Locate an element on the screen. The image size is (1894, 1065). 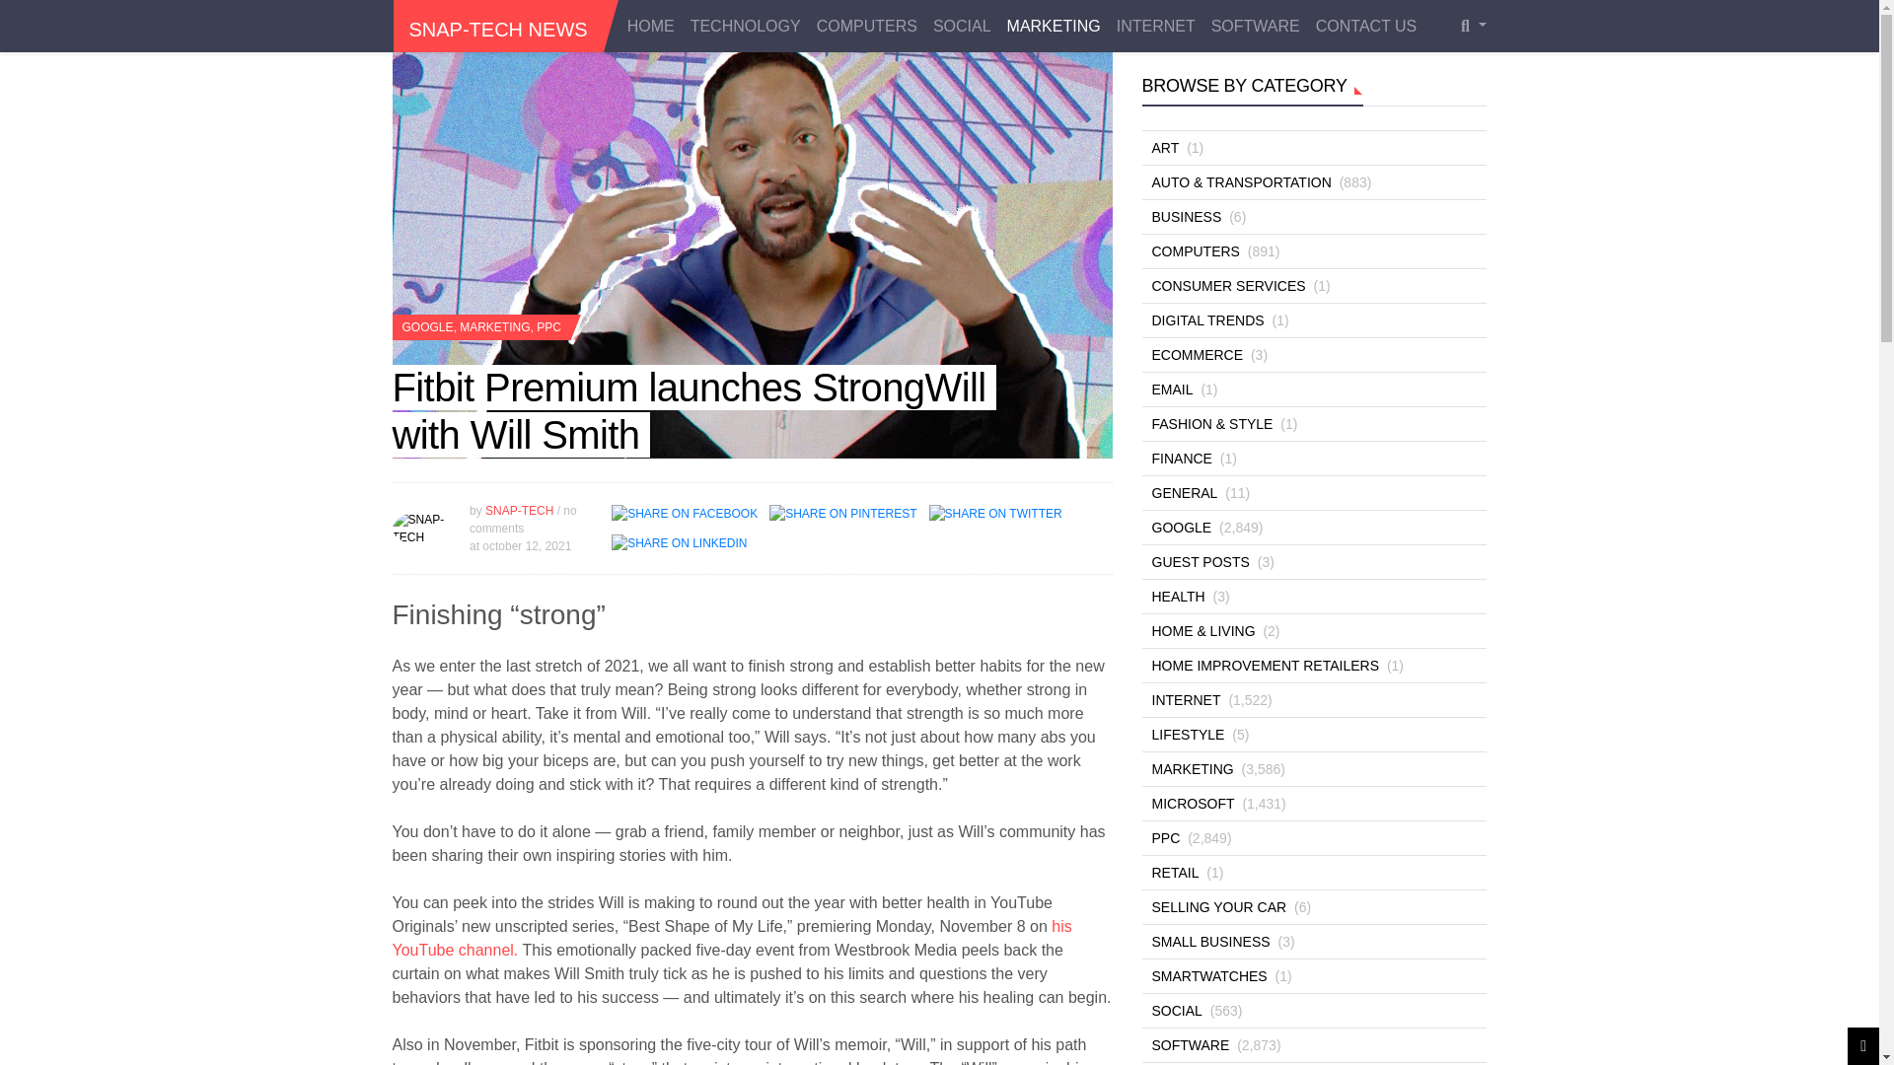
MARKETING is located at coordinates (1054, 26).